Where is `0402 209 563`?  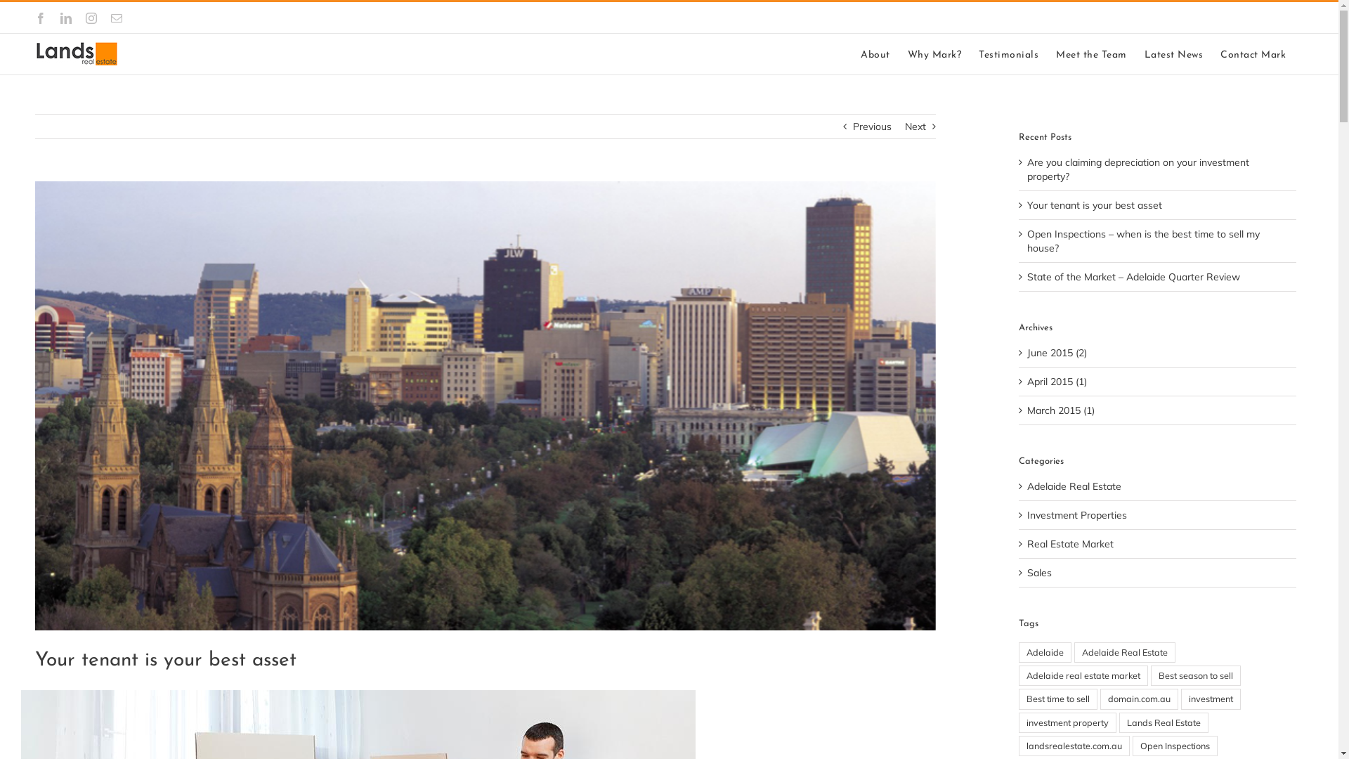 0402 209 563 is located at coordinates (896, 18).